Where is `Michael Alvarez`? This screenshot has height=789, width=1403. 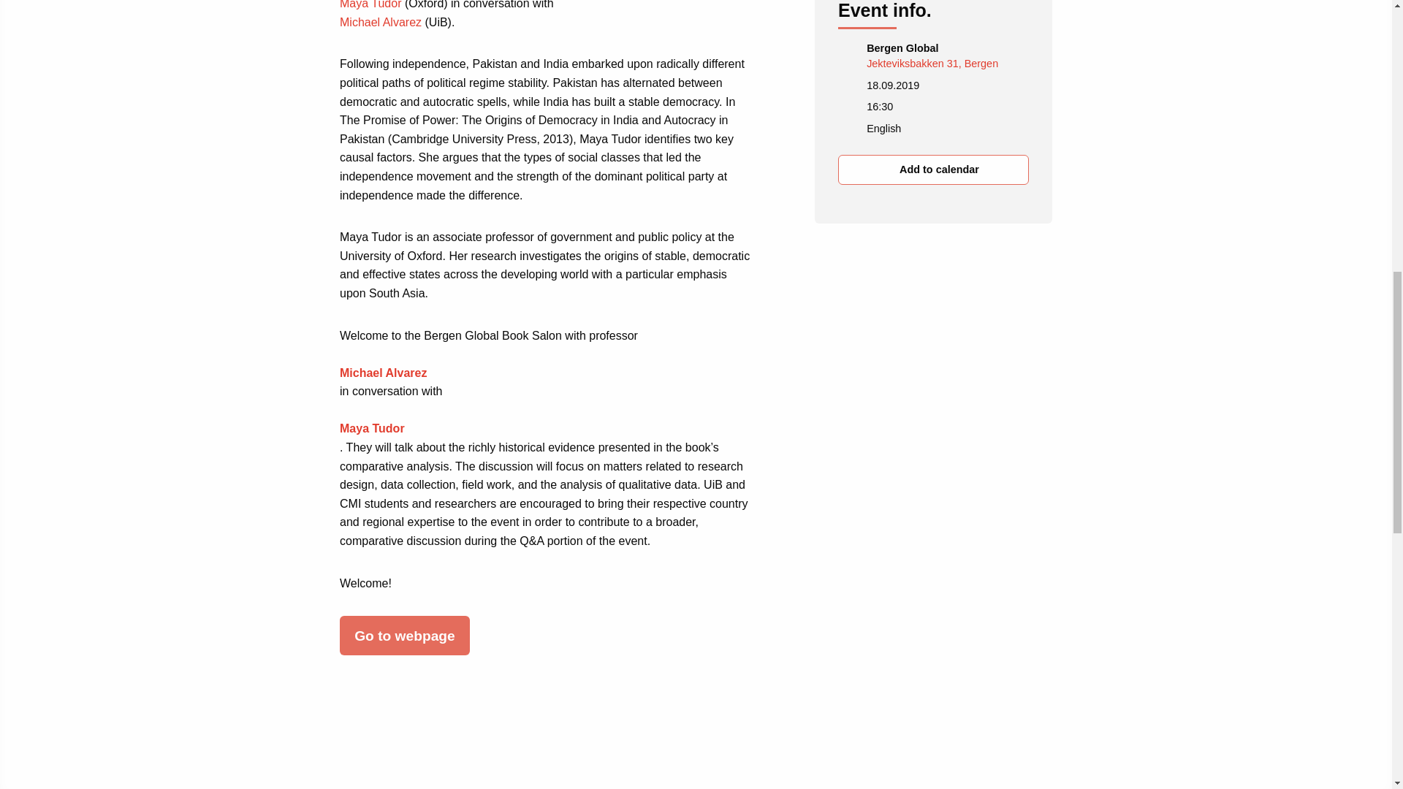
Michael Alvarez is located at coordinates (383, 383).